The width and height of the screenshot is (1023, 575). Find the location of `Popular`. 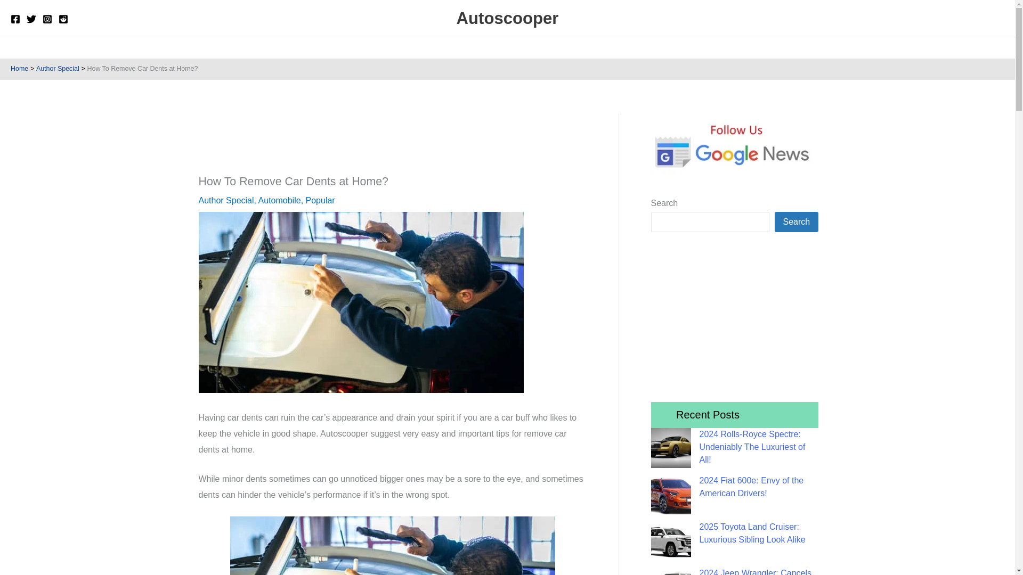

Popular is located at coordinates (474, 48).